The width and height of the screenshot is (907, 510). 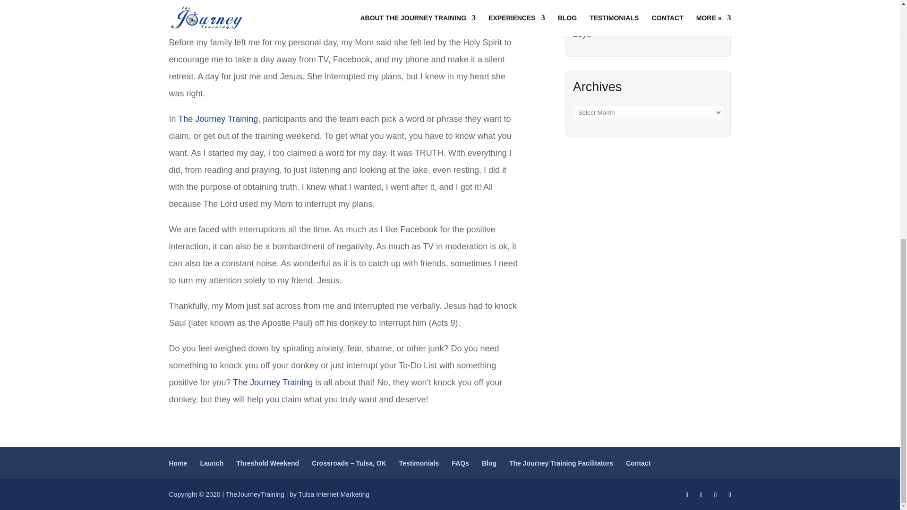 What do you see at coordinates (639, 25) in the screenshot?
I see `How to Avoid a Croissant By Alison Loyd` at bounding box center [639, 25].